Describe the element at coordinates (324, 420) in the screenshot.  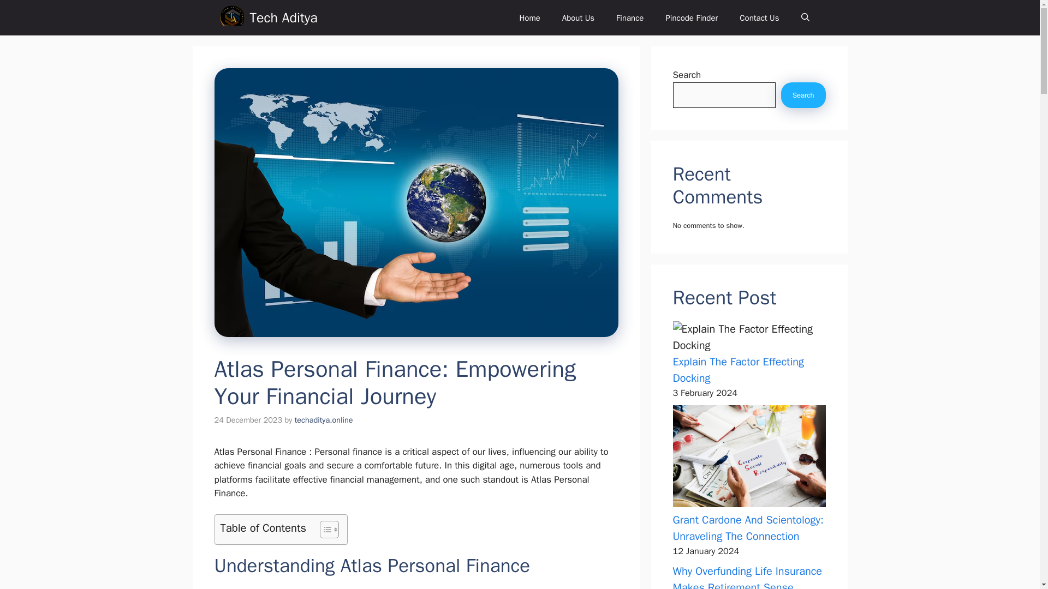
I see `View all posts by techaditya.online` at that location.